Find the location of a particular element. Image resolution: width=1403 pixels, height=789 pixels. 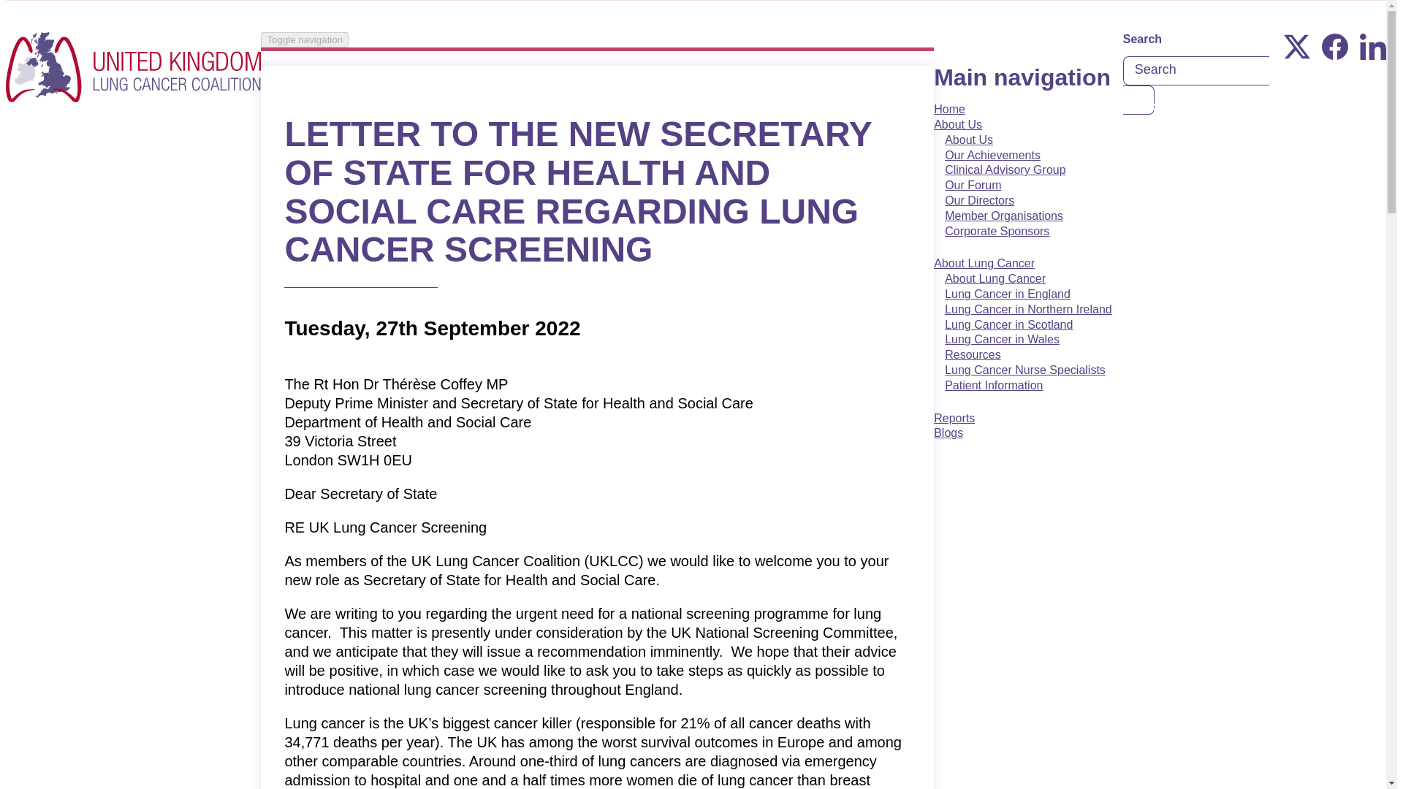

Search is located at coordinates (1138, 99).